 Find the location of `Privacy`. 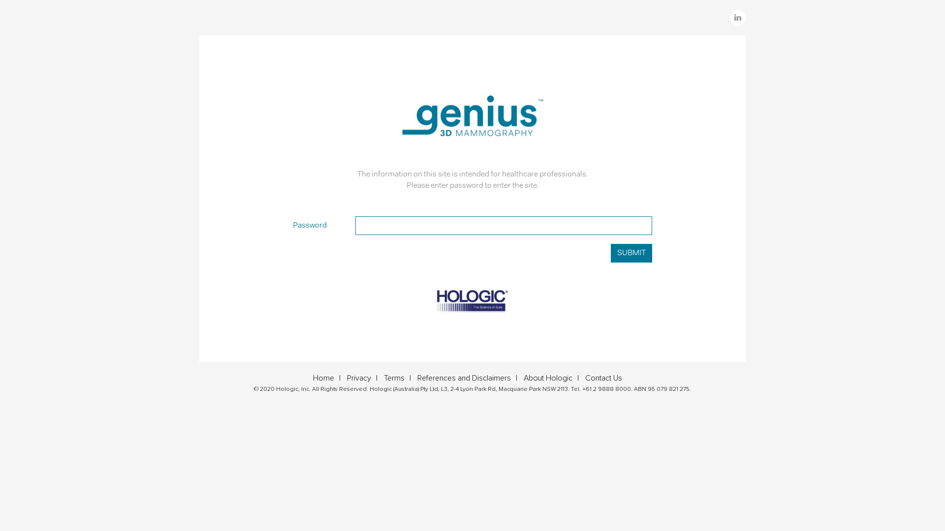

Privacy is located at coordinates (365, 378).